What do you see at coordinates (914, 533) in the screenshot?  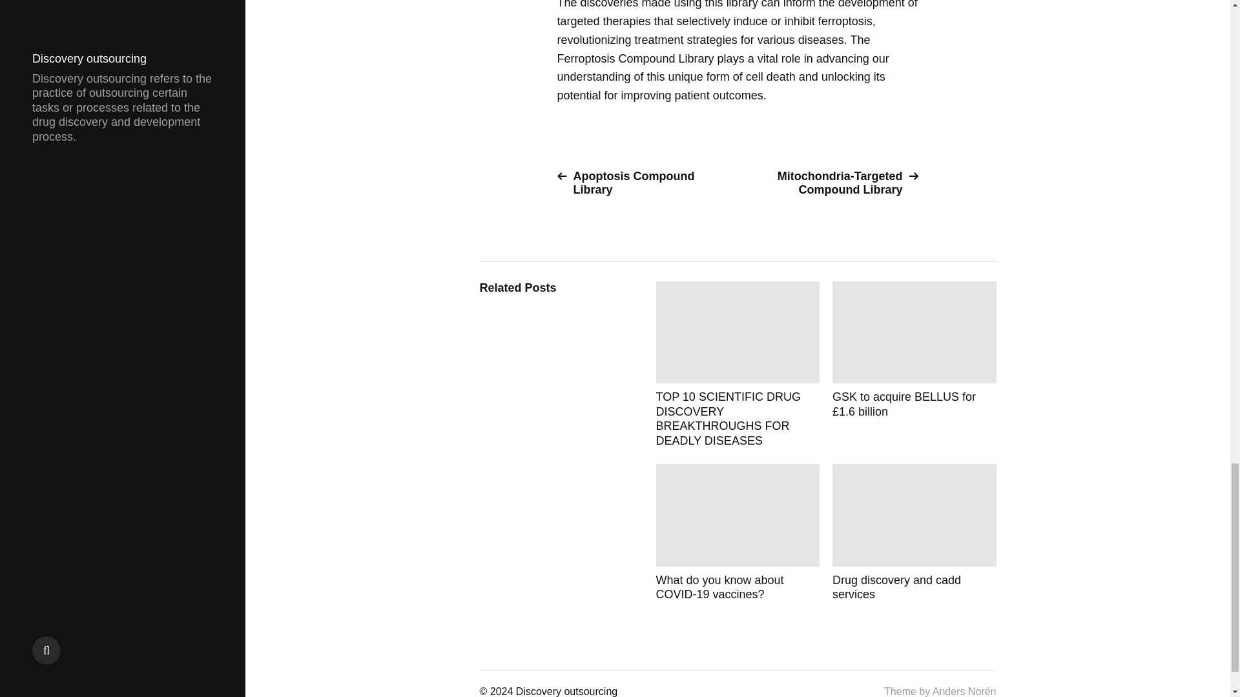 I see `Drug discovery and cadd services` at bounding box center [914, 533].